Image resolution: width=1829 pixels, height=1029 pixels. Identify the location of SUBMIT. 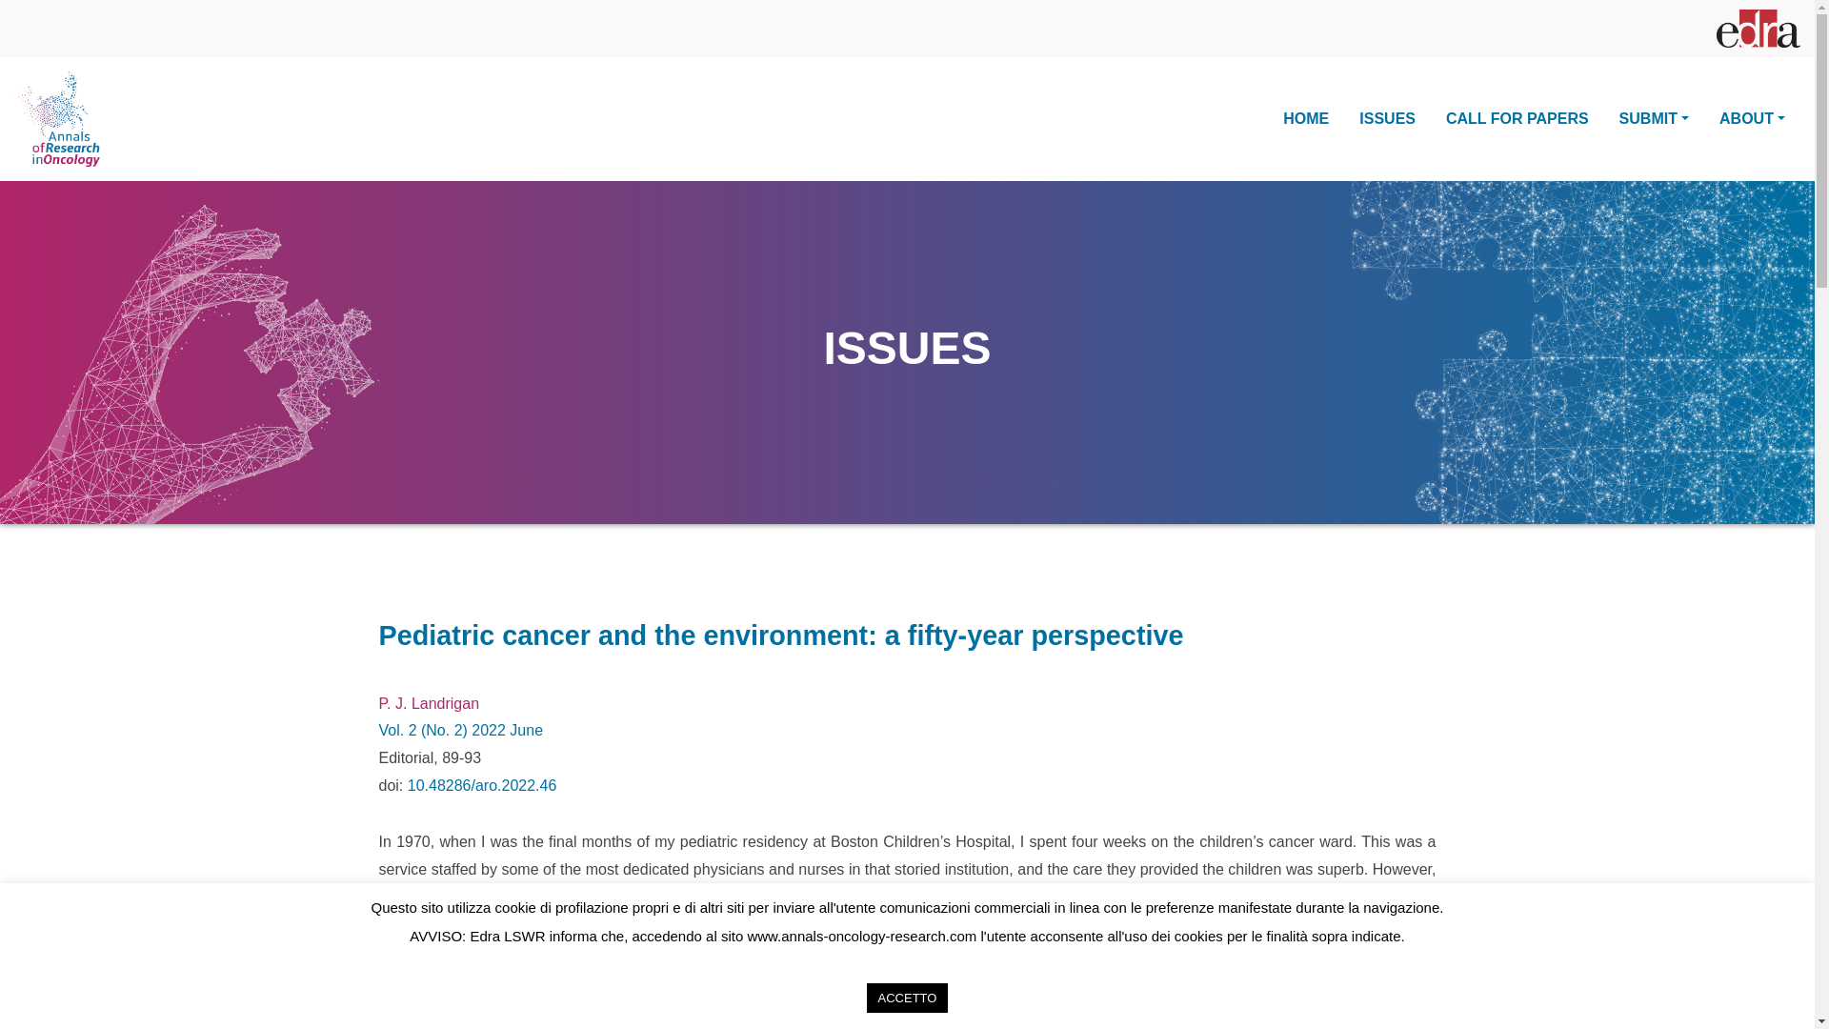
(1654, 120).